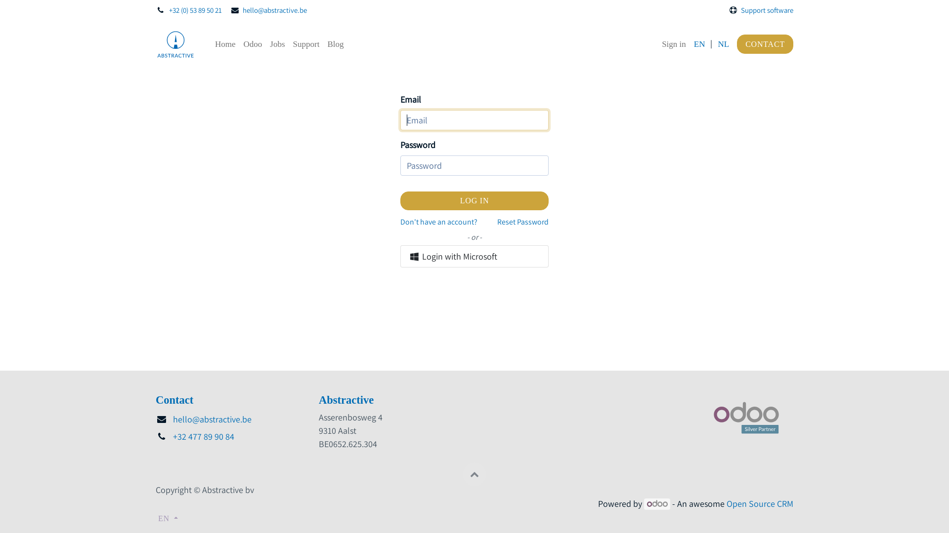  I want to click on Contact, so click(174, 400).